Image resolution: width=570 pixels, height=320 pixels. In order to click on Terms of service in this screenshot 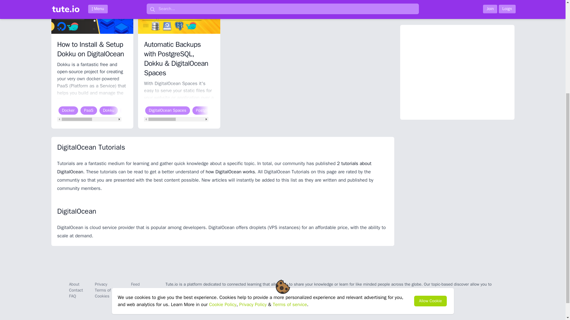, I will do `click(290, 169)`.